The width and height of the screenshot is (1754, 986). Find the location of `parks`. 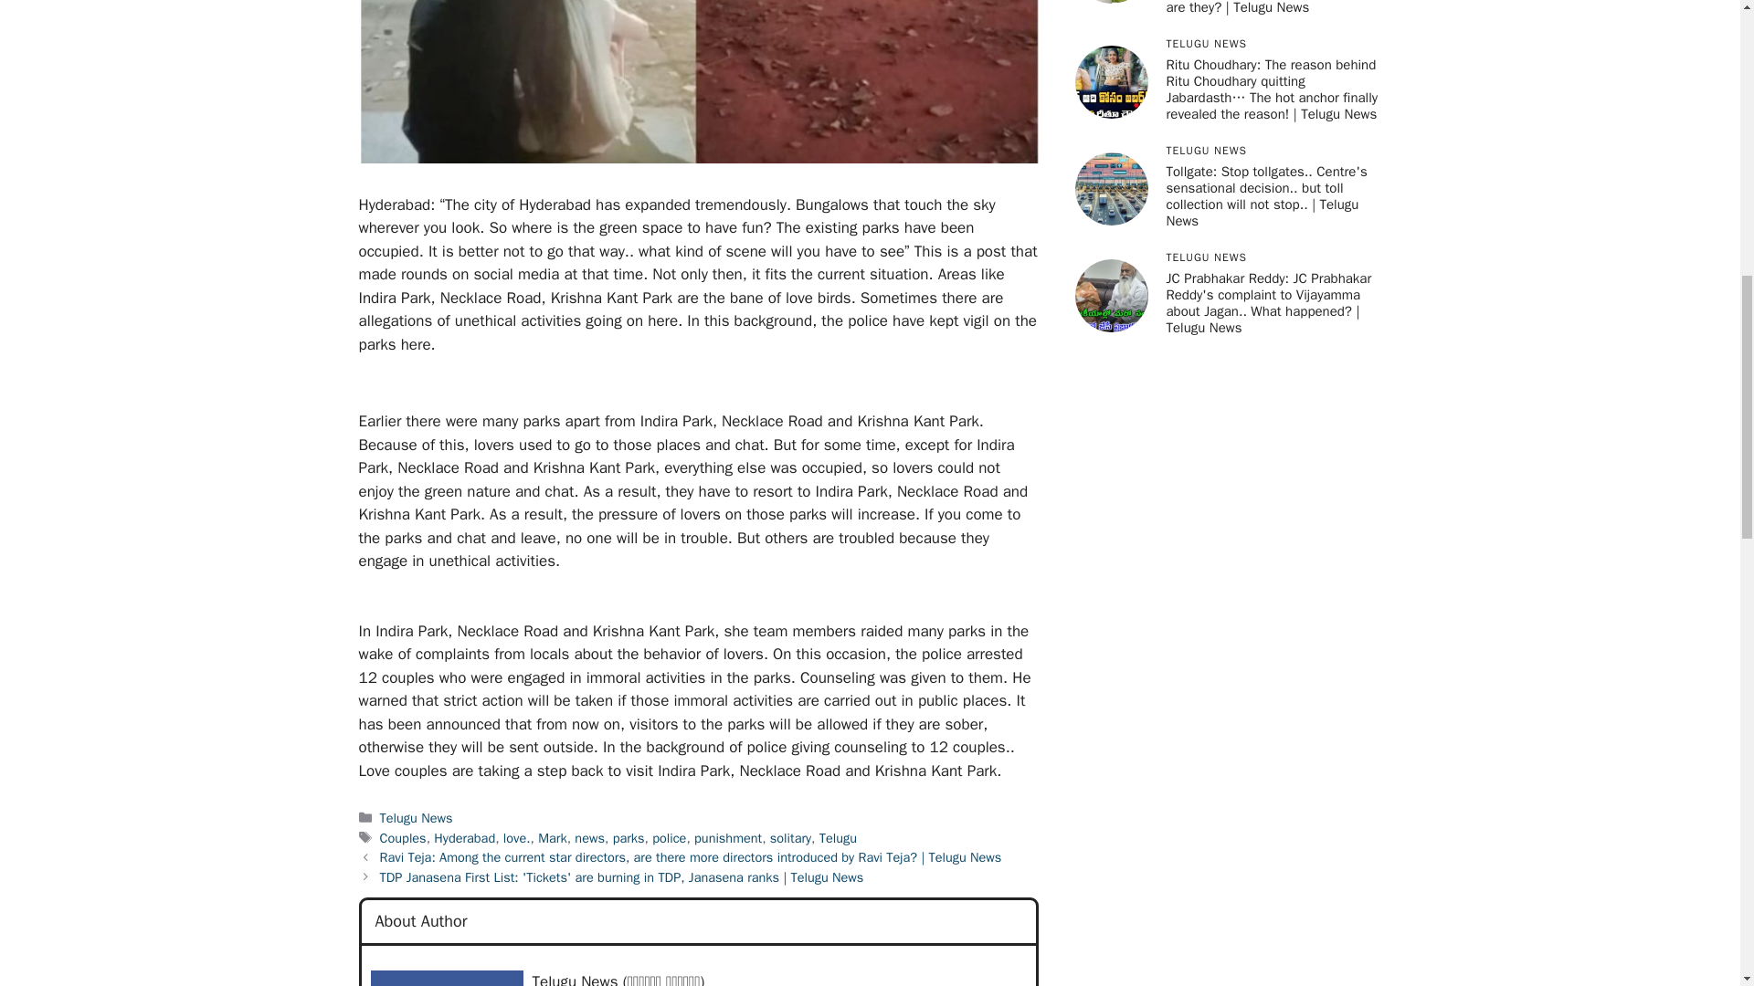

parks is located at coordinates (629, 838).